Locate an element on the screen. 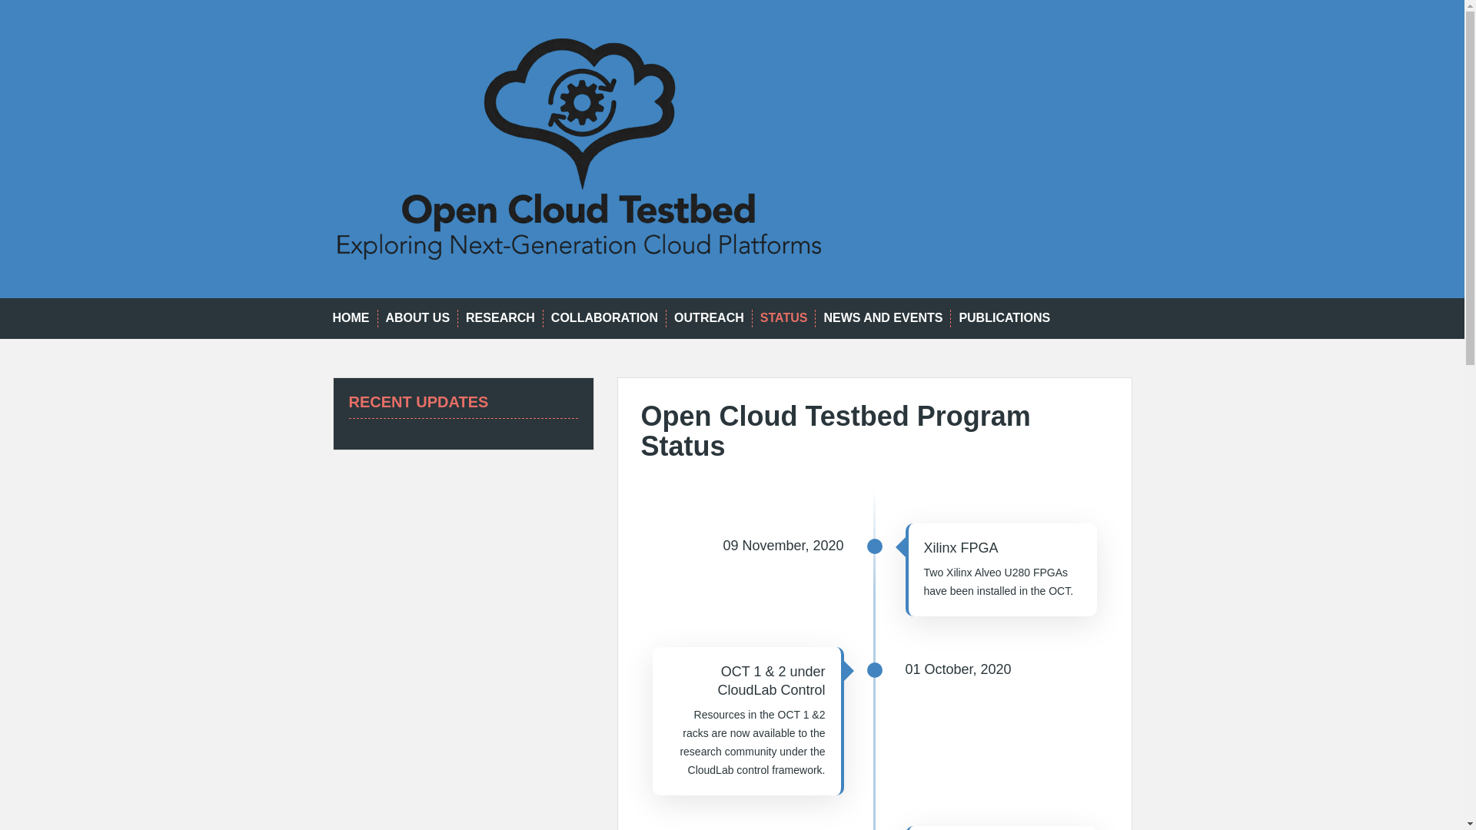 The height and width of the screenshot is (830, 1476). OUTREACH is located at coordinates (709, 318).